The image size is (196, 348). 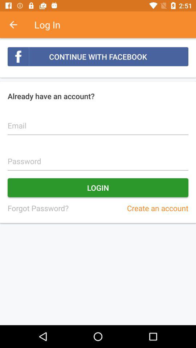 What do you see at coordinates (98, 57) in the screenshot?
I see `jump to the continue with facebook` at bounding box center [98, 57].